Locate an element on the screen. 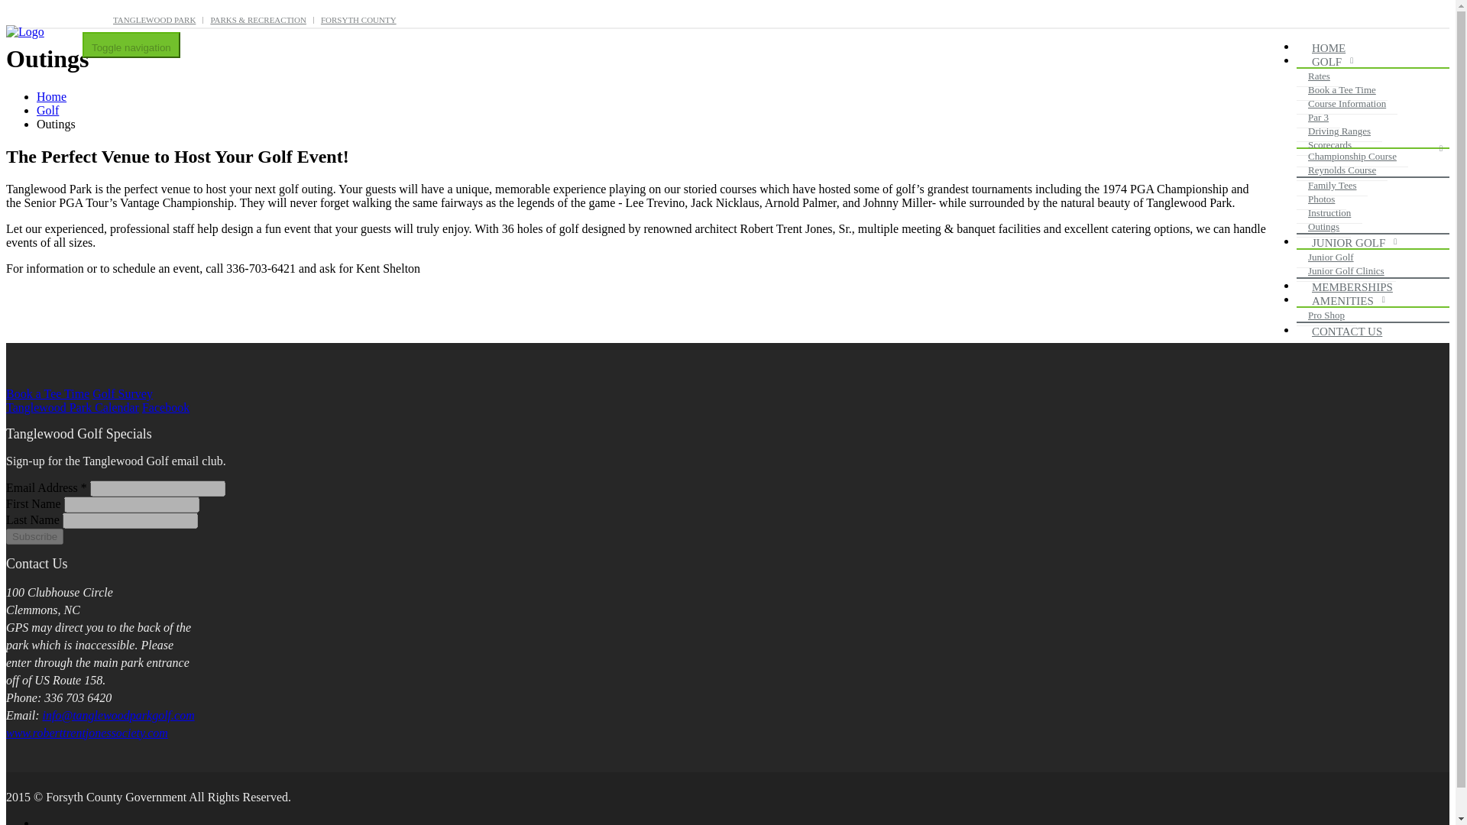  Tanglewood Park Calendar is located at coordinates (72, 407).